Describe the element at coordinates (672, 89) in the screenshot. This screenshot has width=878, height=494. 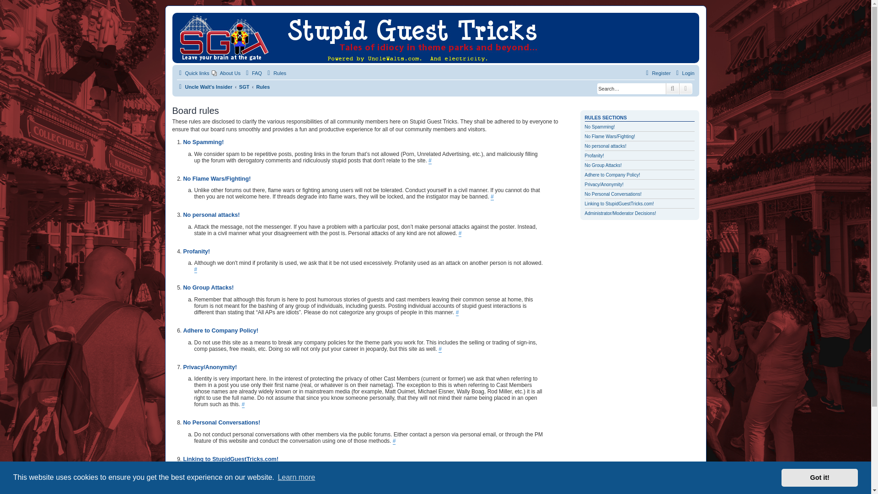
I see `Search` at that location.